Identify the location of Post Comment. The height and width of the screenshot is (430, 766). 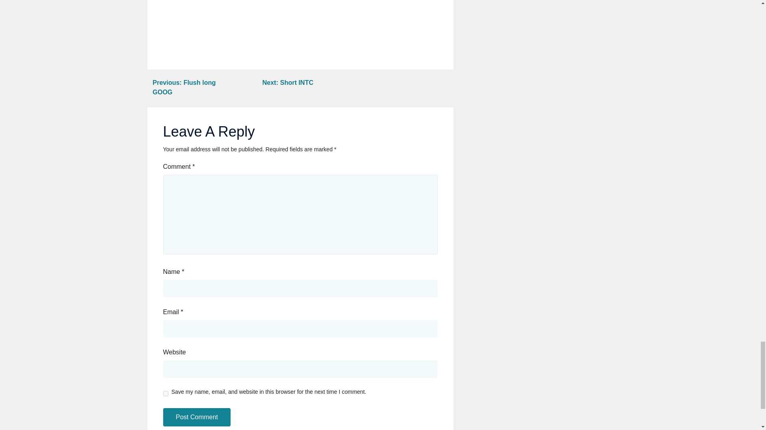
(196, 417).